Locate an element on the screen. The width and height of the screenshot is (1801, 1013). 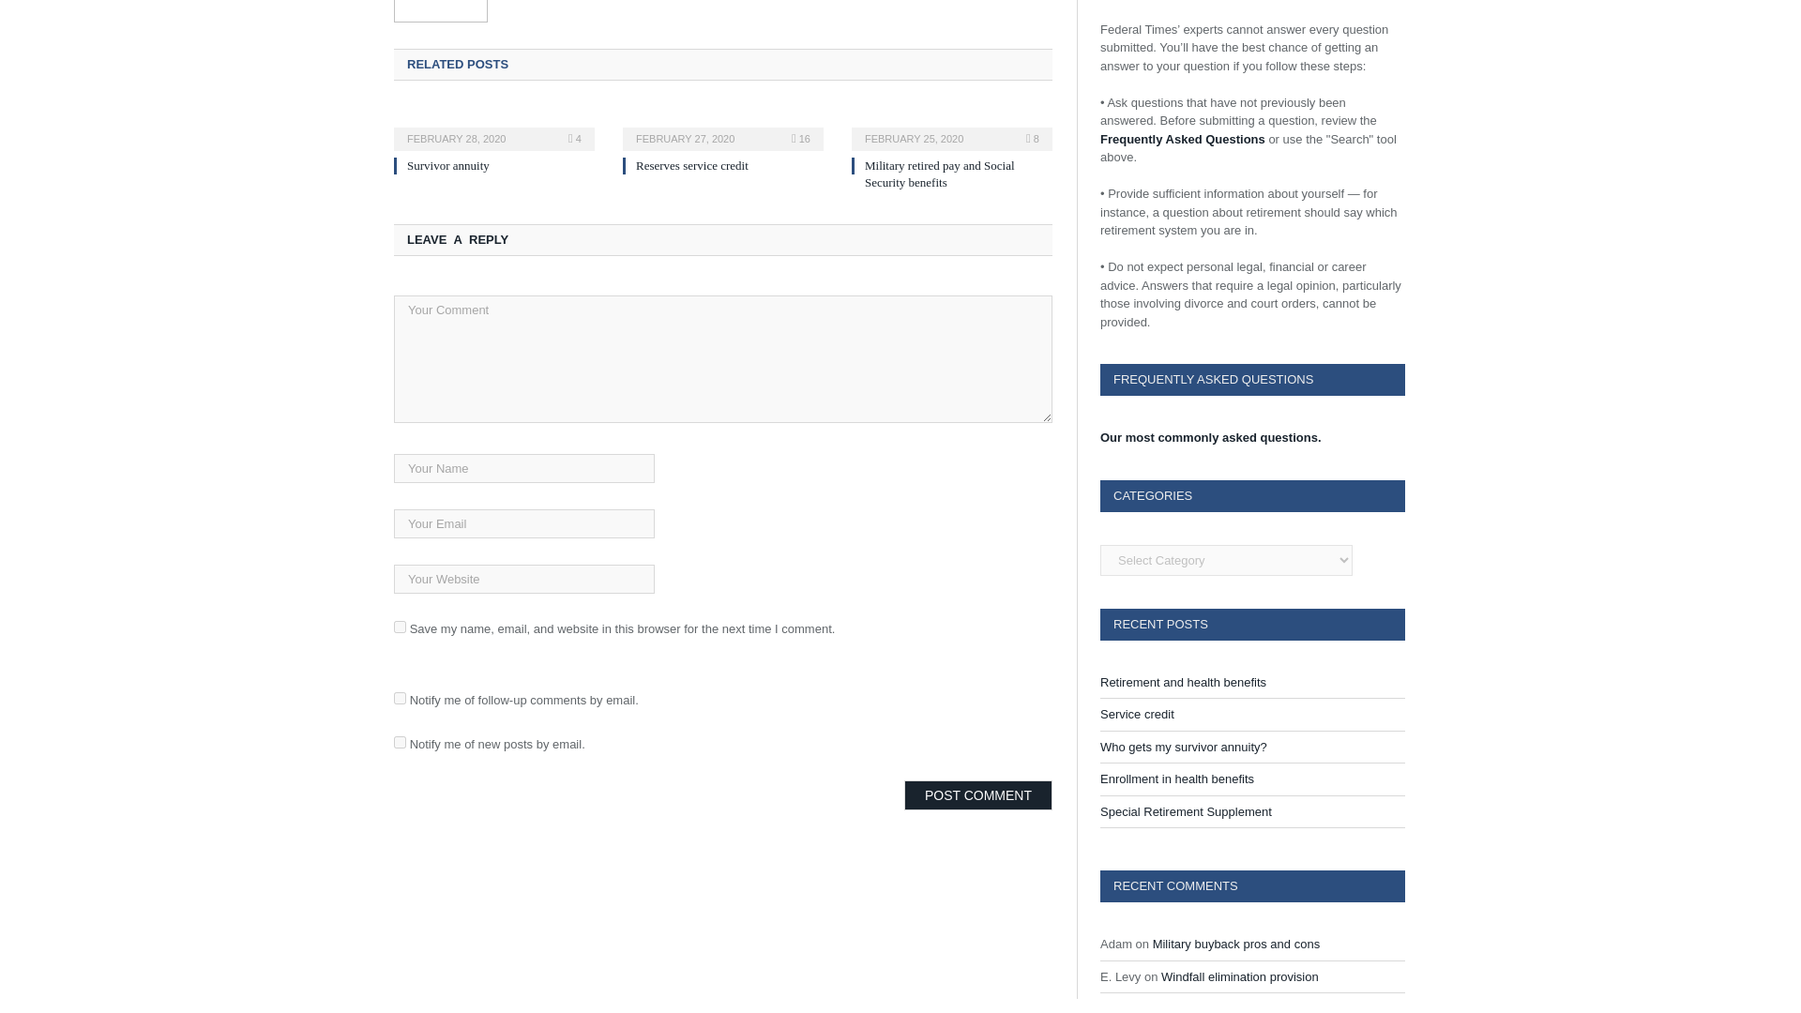
subscribe is located at coordinates (400, 698).